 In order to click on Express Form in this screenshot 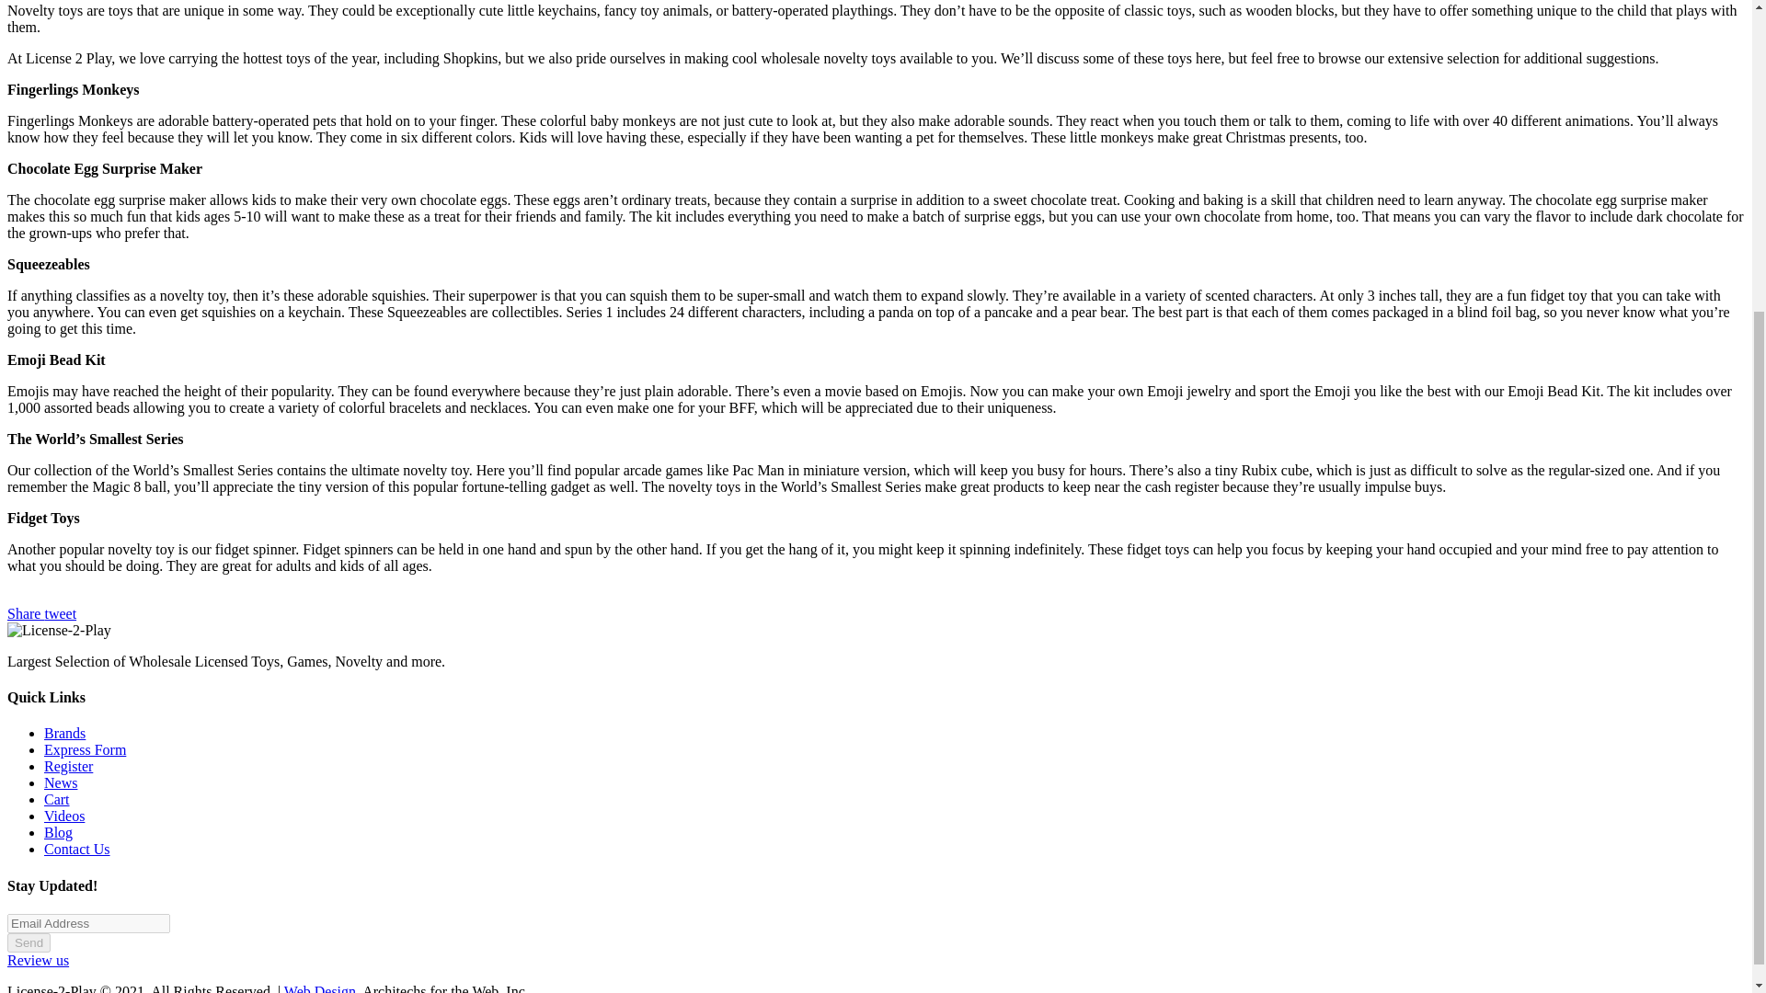, I will do `click(85, 749)`.